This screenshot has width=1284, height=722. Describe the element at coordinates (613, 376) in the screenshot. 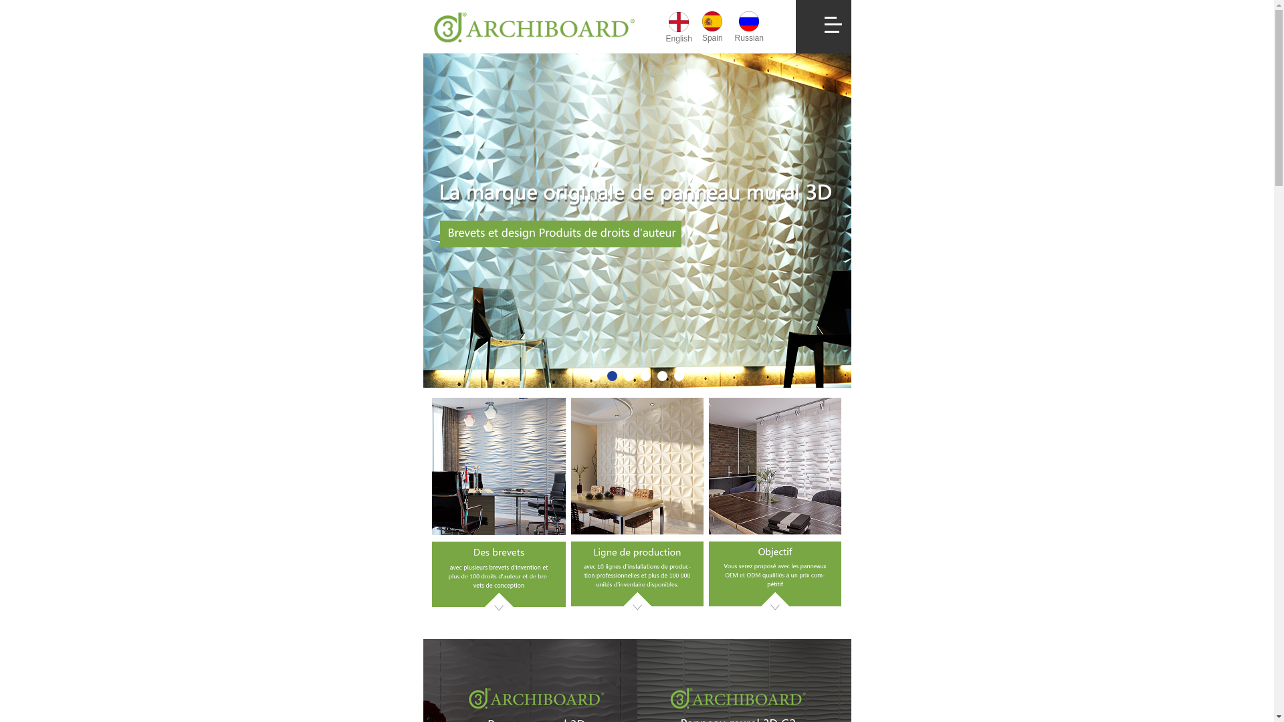

I see `2` at that location.